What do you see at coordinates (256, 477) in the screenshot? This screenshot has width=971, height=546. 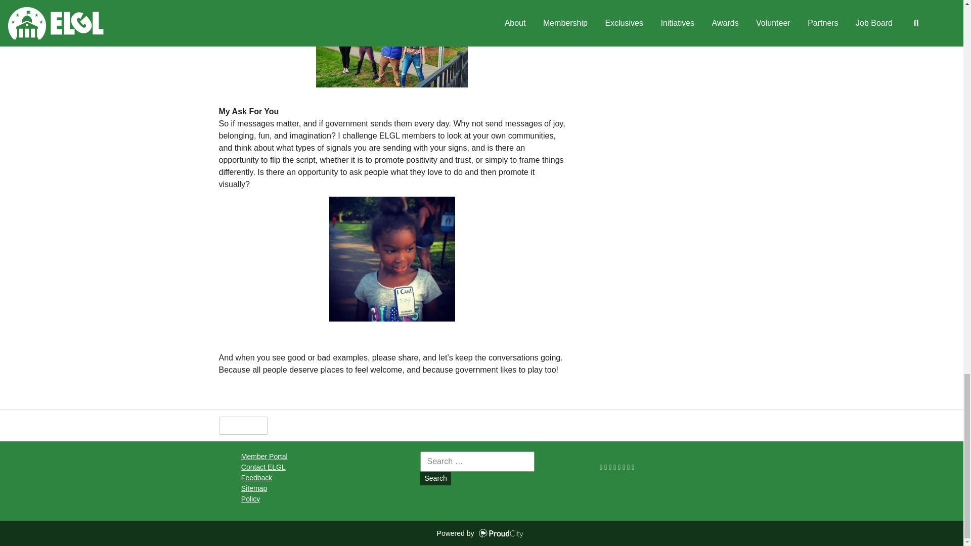 I see `Feedback` at bounding box center [256, 477].